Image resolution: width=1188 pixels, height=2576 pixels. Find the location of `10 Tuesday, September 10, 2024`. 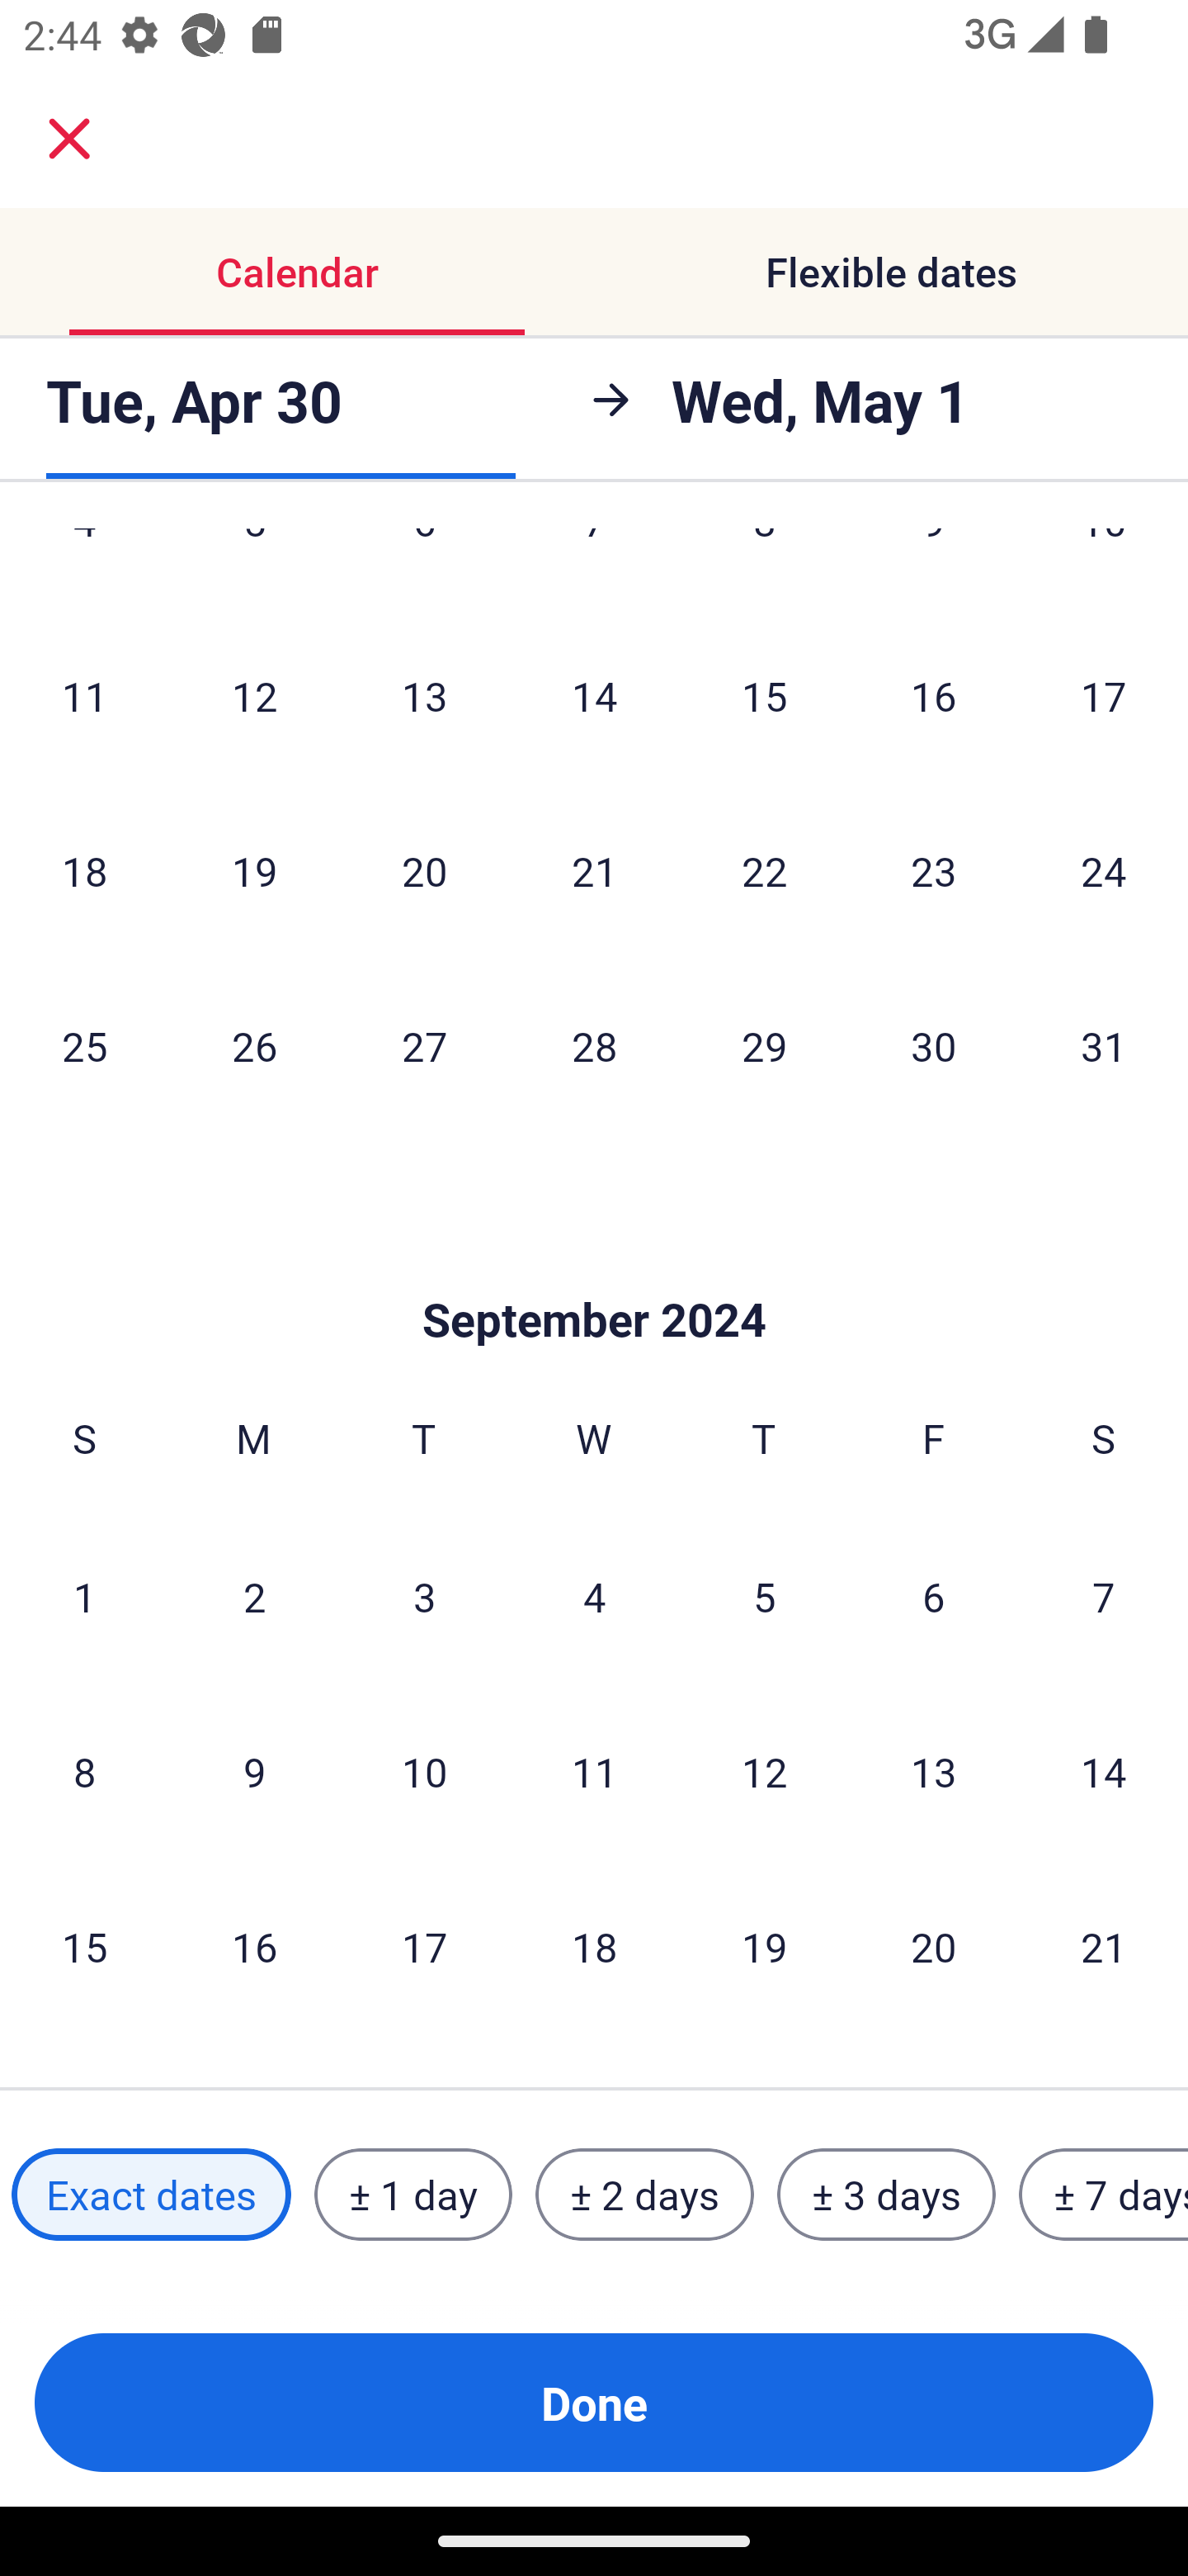

10 Tuesday, September 10, 2024 is located at coordinates (424, 1772).